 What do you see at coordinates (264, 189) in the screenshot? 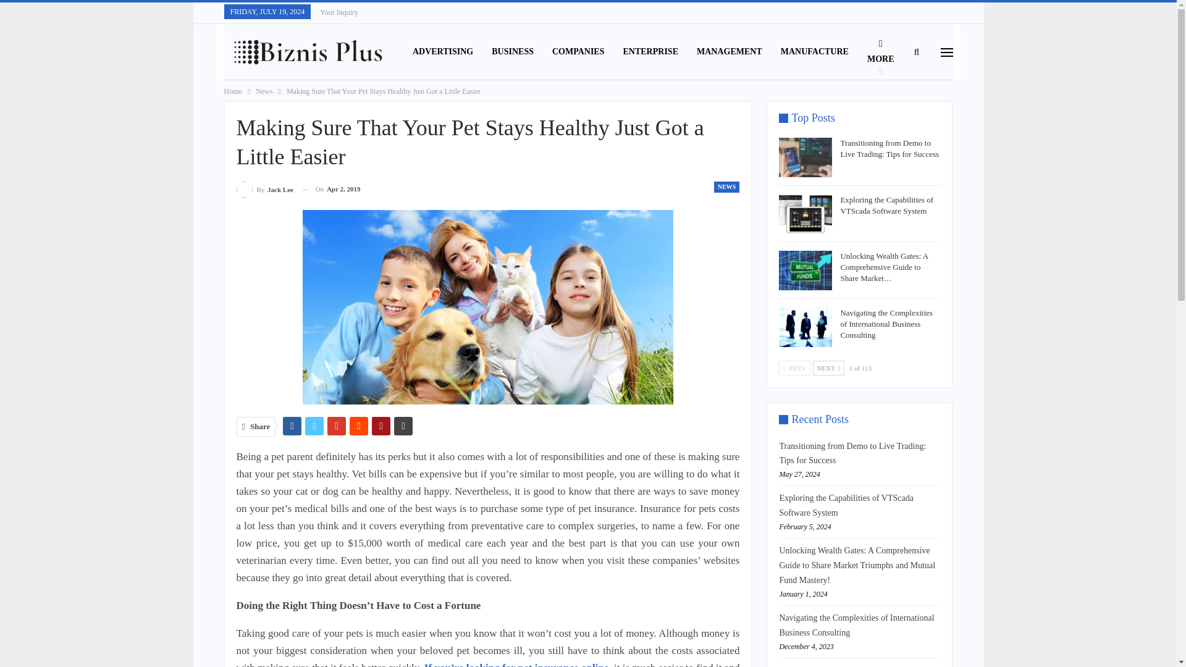
I see `By Jack Lee` at bounding box center [264, 189].